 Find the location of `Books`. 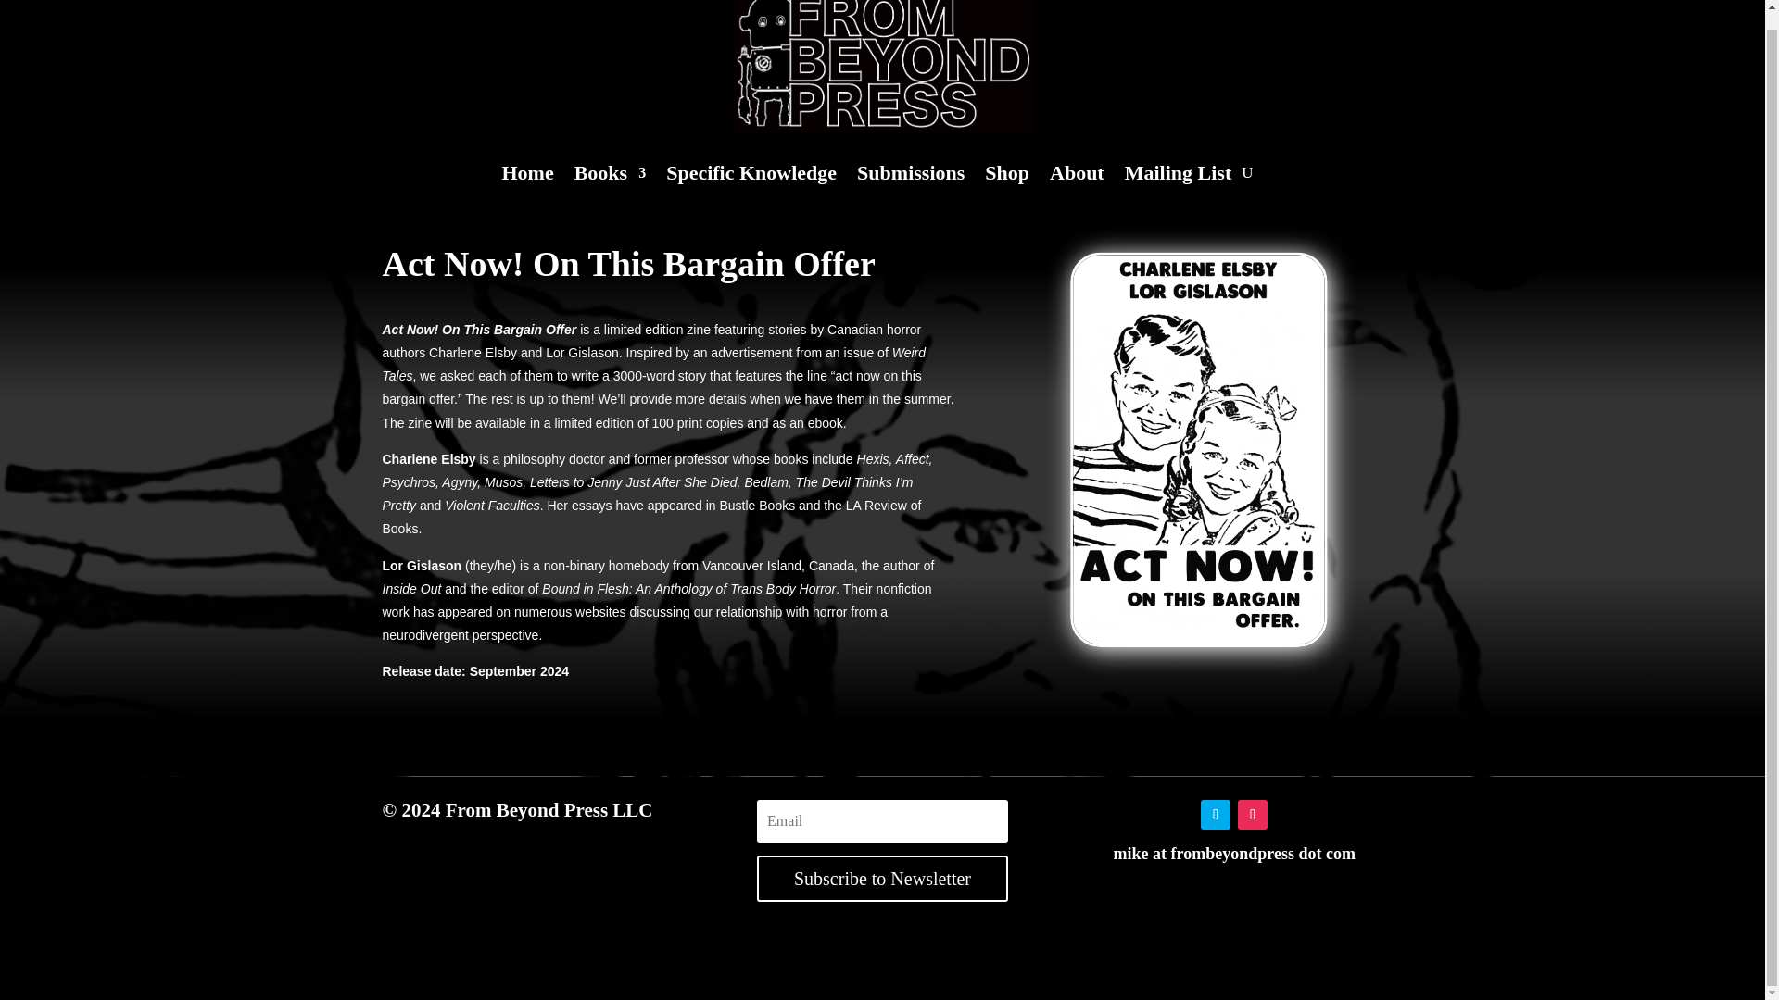

Books is located at coordinates (610, 176).